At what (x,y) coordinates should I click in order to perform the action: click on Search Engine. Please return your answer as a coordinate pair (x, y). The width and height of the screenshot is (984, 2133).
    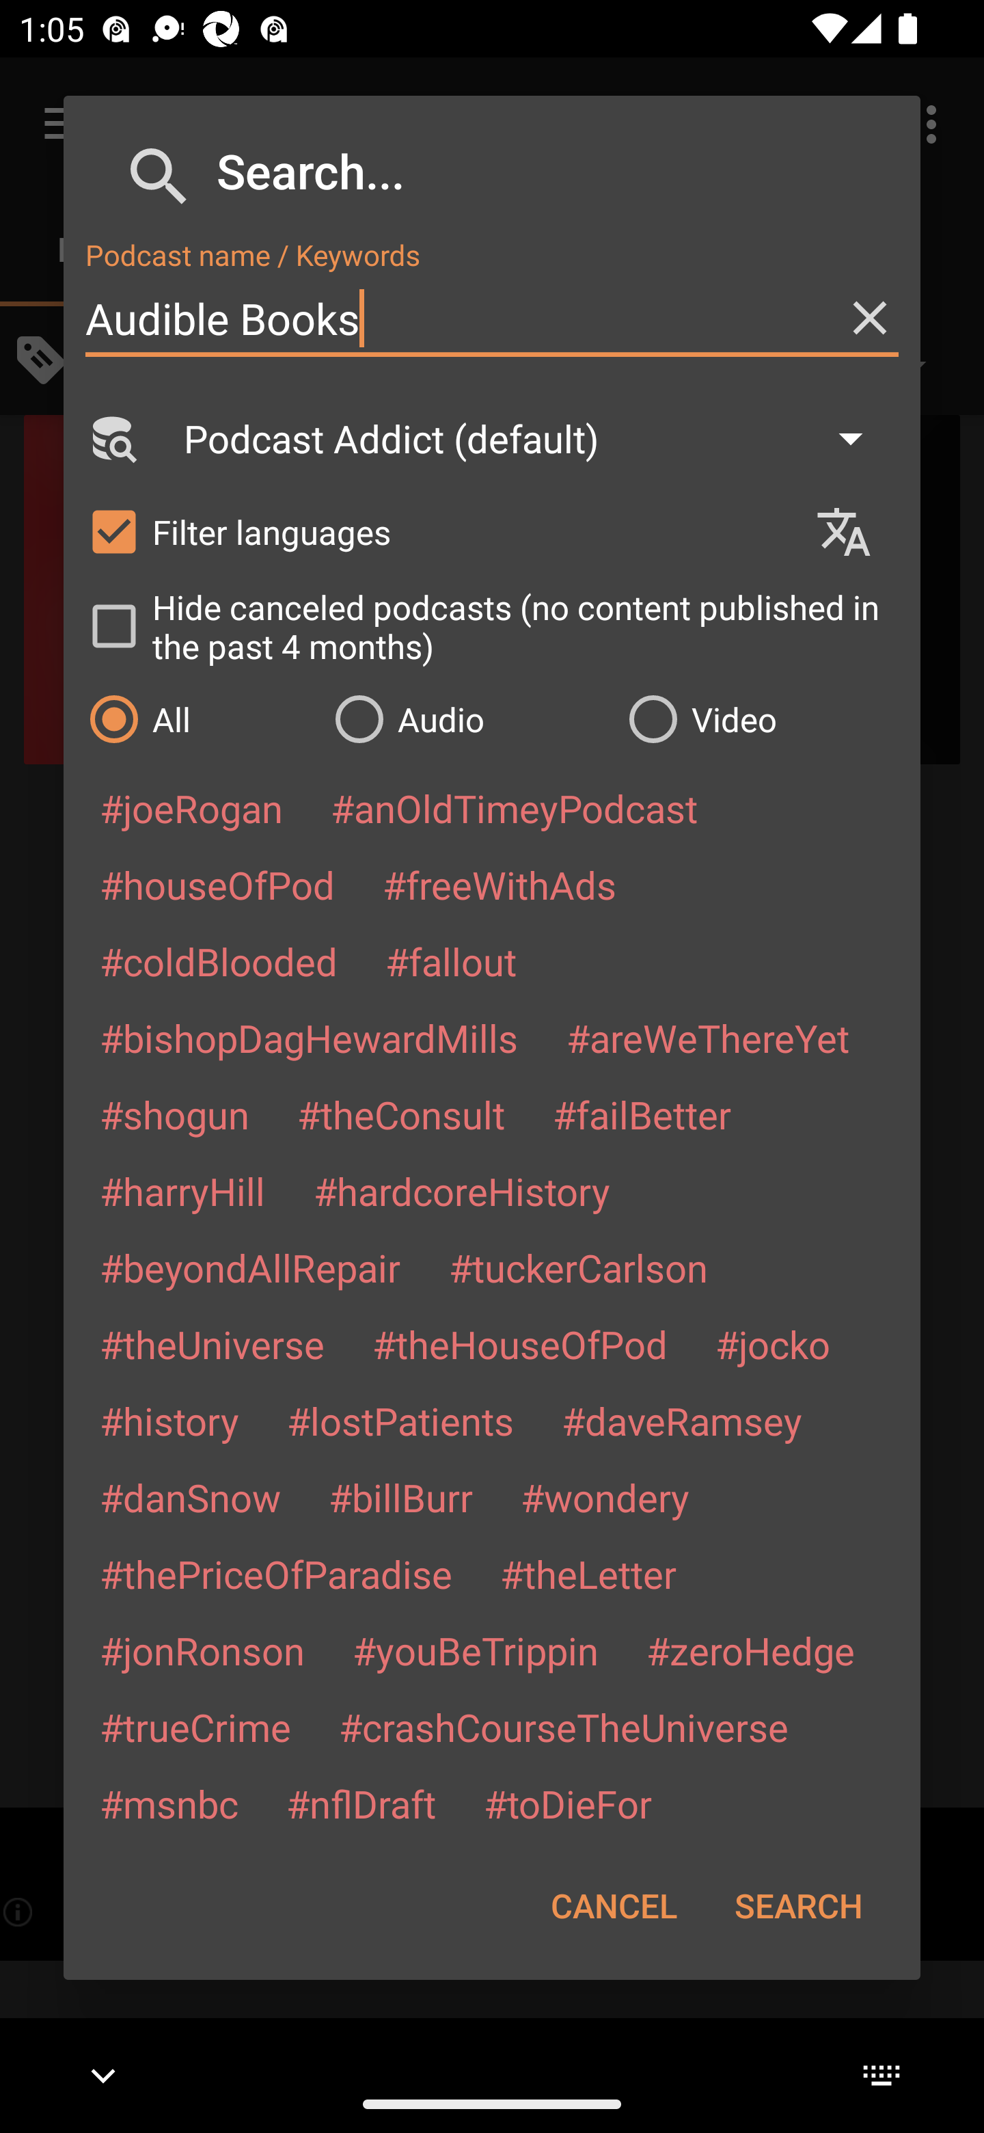
    Looking at the image, I should click on (112, 438).